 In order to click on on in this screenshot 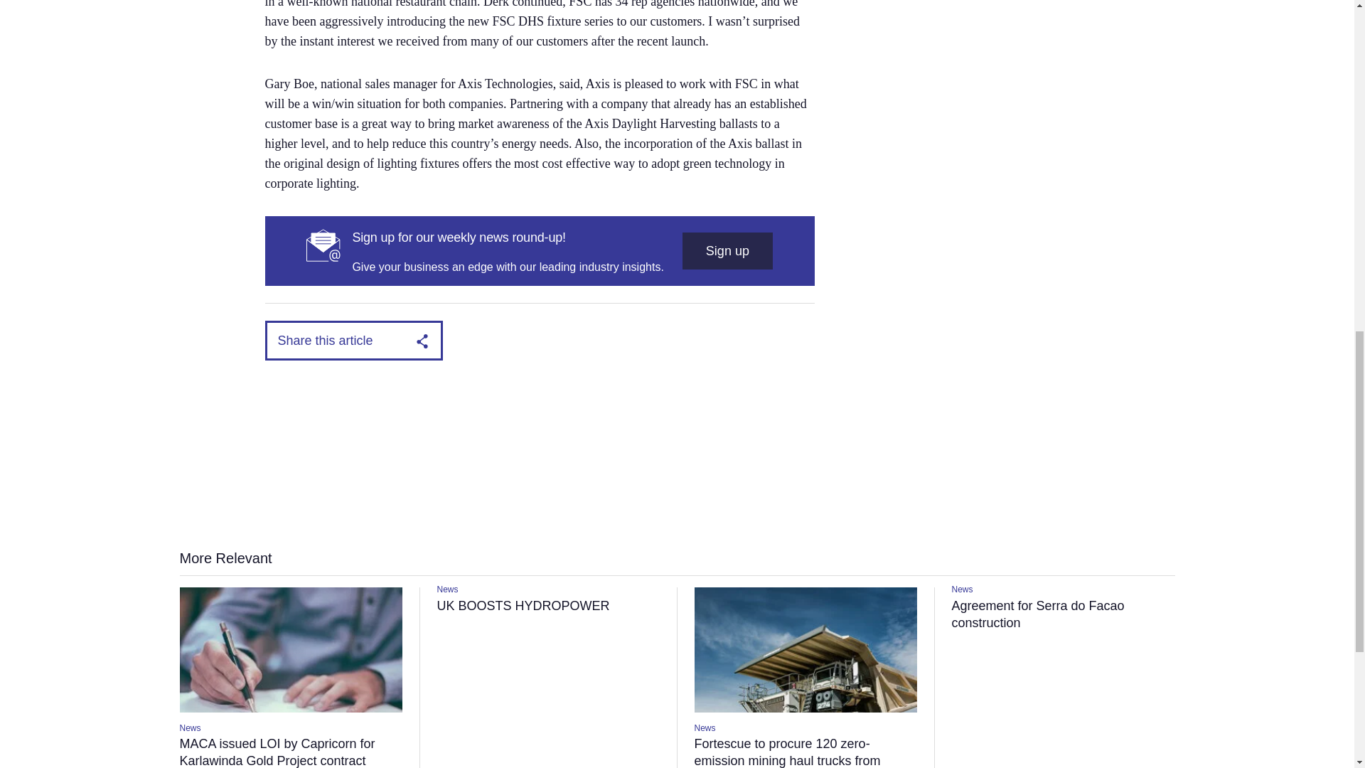, I will do `click(444, 296)`.